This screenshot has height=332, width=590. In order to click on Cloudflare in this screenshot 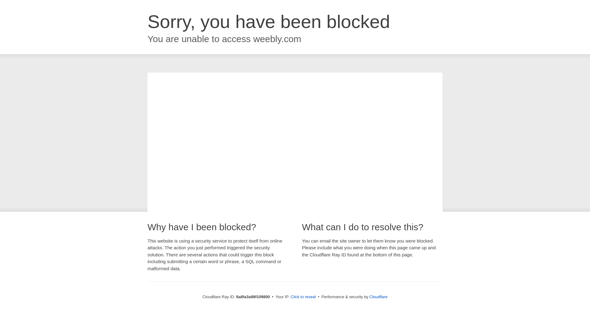, I will do `click(378, 297)`.